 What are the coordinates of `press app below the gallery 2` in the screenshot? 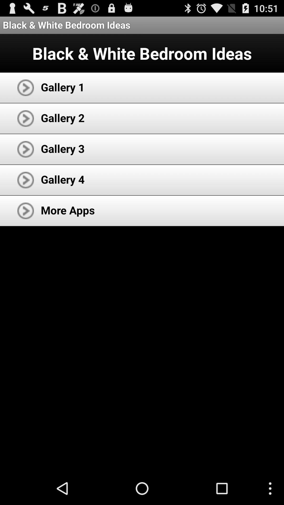 It's located at (63, 148).